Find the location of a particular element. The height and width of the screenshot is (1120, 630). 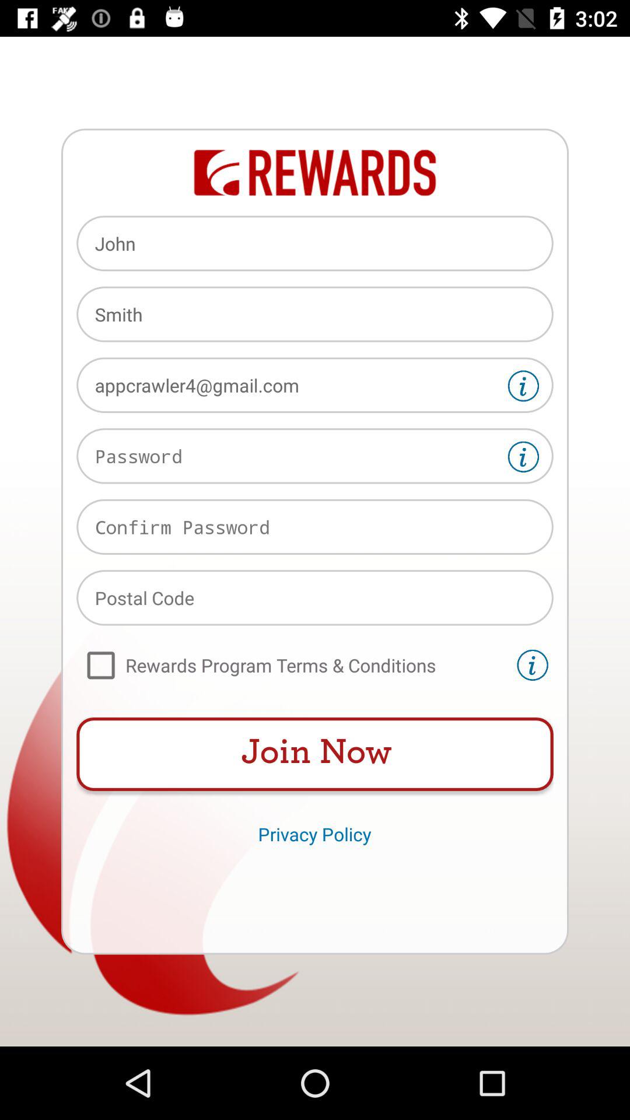

choose the item above privacy policy item is located at coordinates (315, 754).